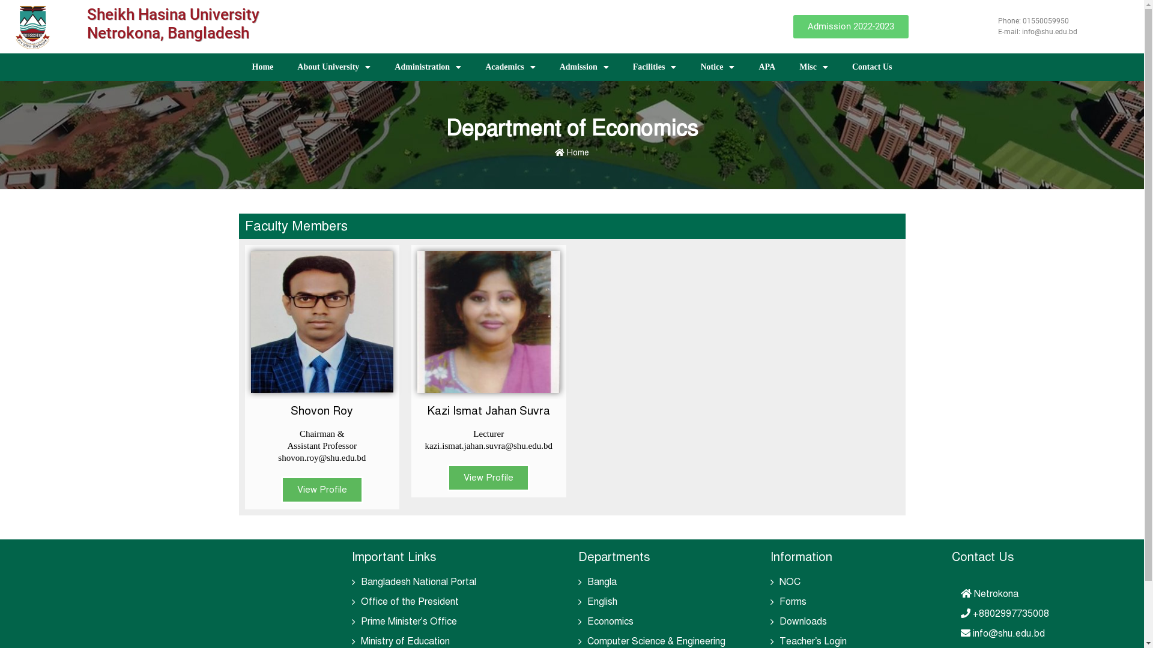 The image size is (1153, 648). I want to click on NOC, so click(790, 582).